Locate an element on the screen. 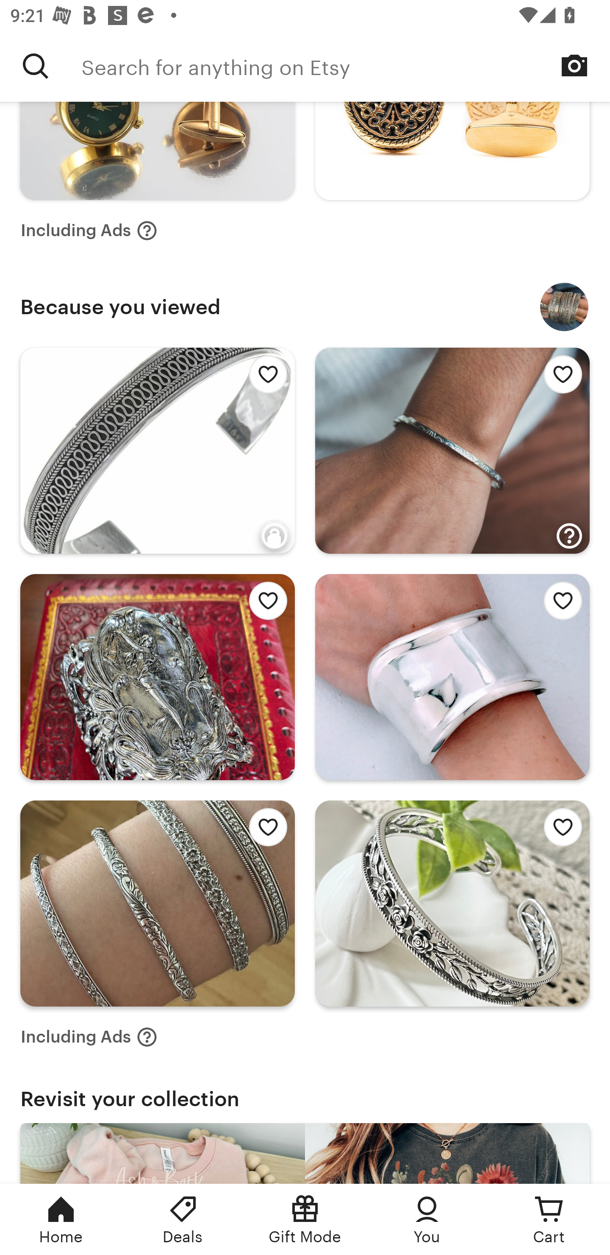 The width and height of the screenshot is (610, 1255). Cart is located at coordinates (549, 1219).